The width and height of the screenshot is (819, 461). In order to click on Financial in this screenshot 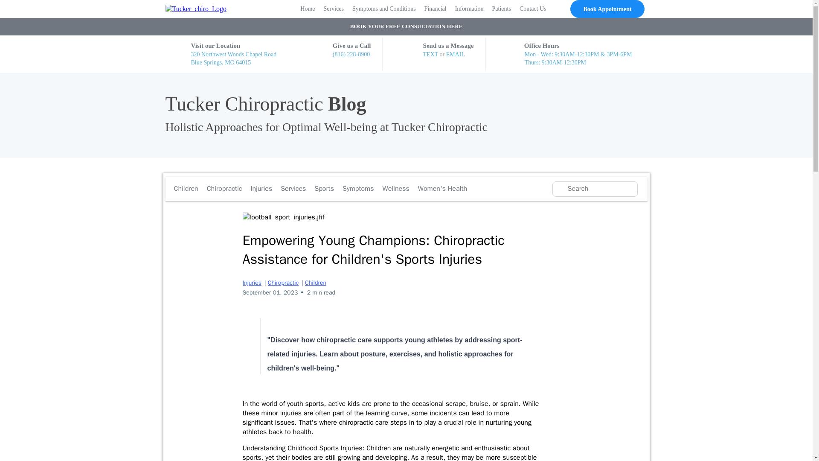, I will do `click(435, 9)`.